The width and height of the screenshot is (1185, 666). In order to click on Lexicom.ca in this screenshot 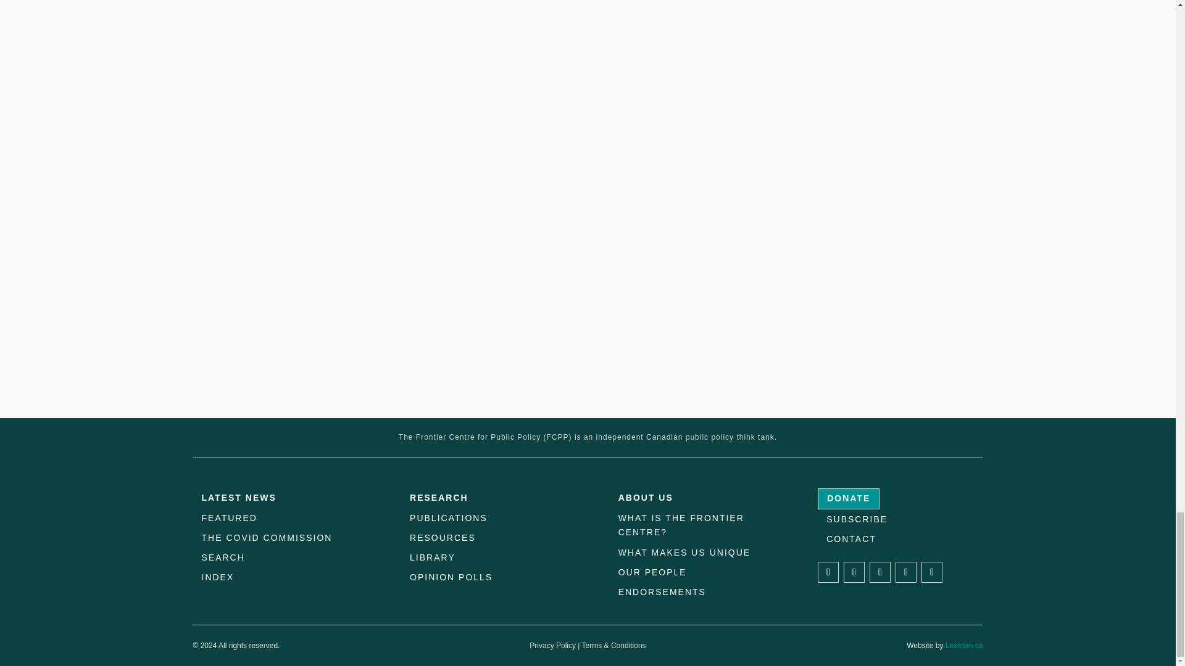, I will do `click(964, 646)`.